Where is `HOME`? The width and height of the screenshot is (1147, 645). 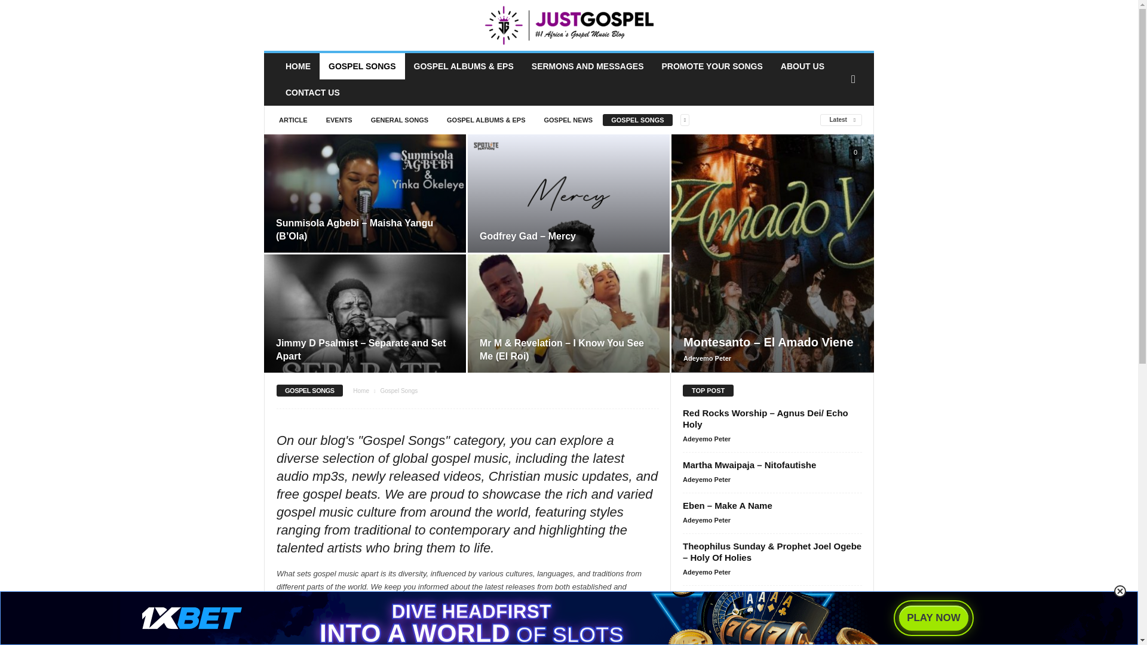
HOME is located at coordinates (298, 66).